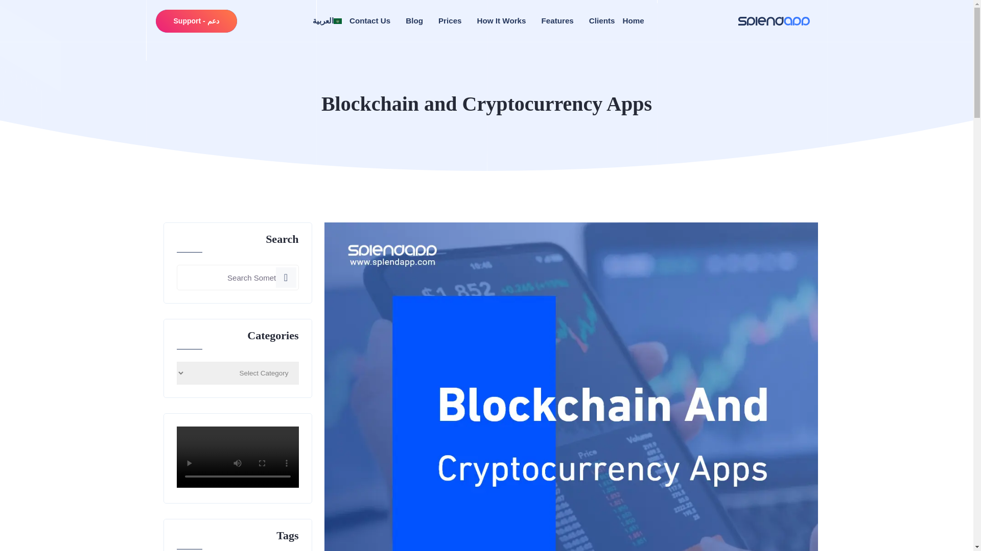  I want to click on Clients, so click(602, 21).